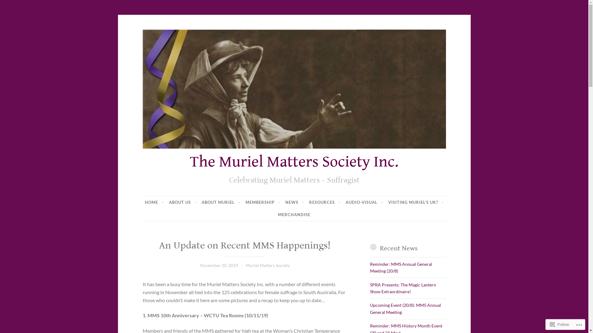 The image size is (593, 333). Describe the element at coordinates (325, 202) in the screenshot. I see `RESOURCES` at that location.